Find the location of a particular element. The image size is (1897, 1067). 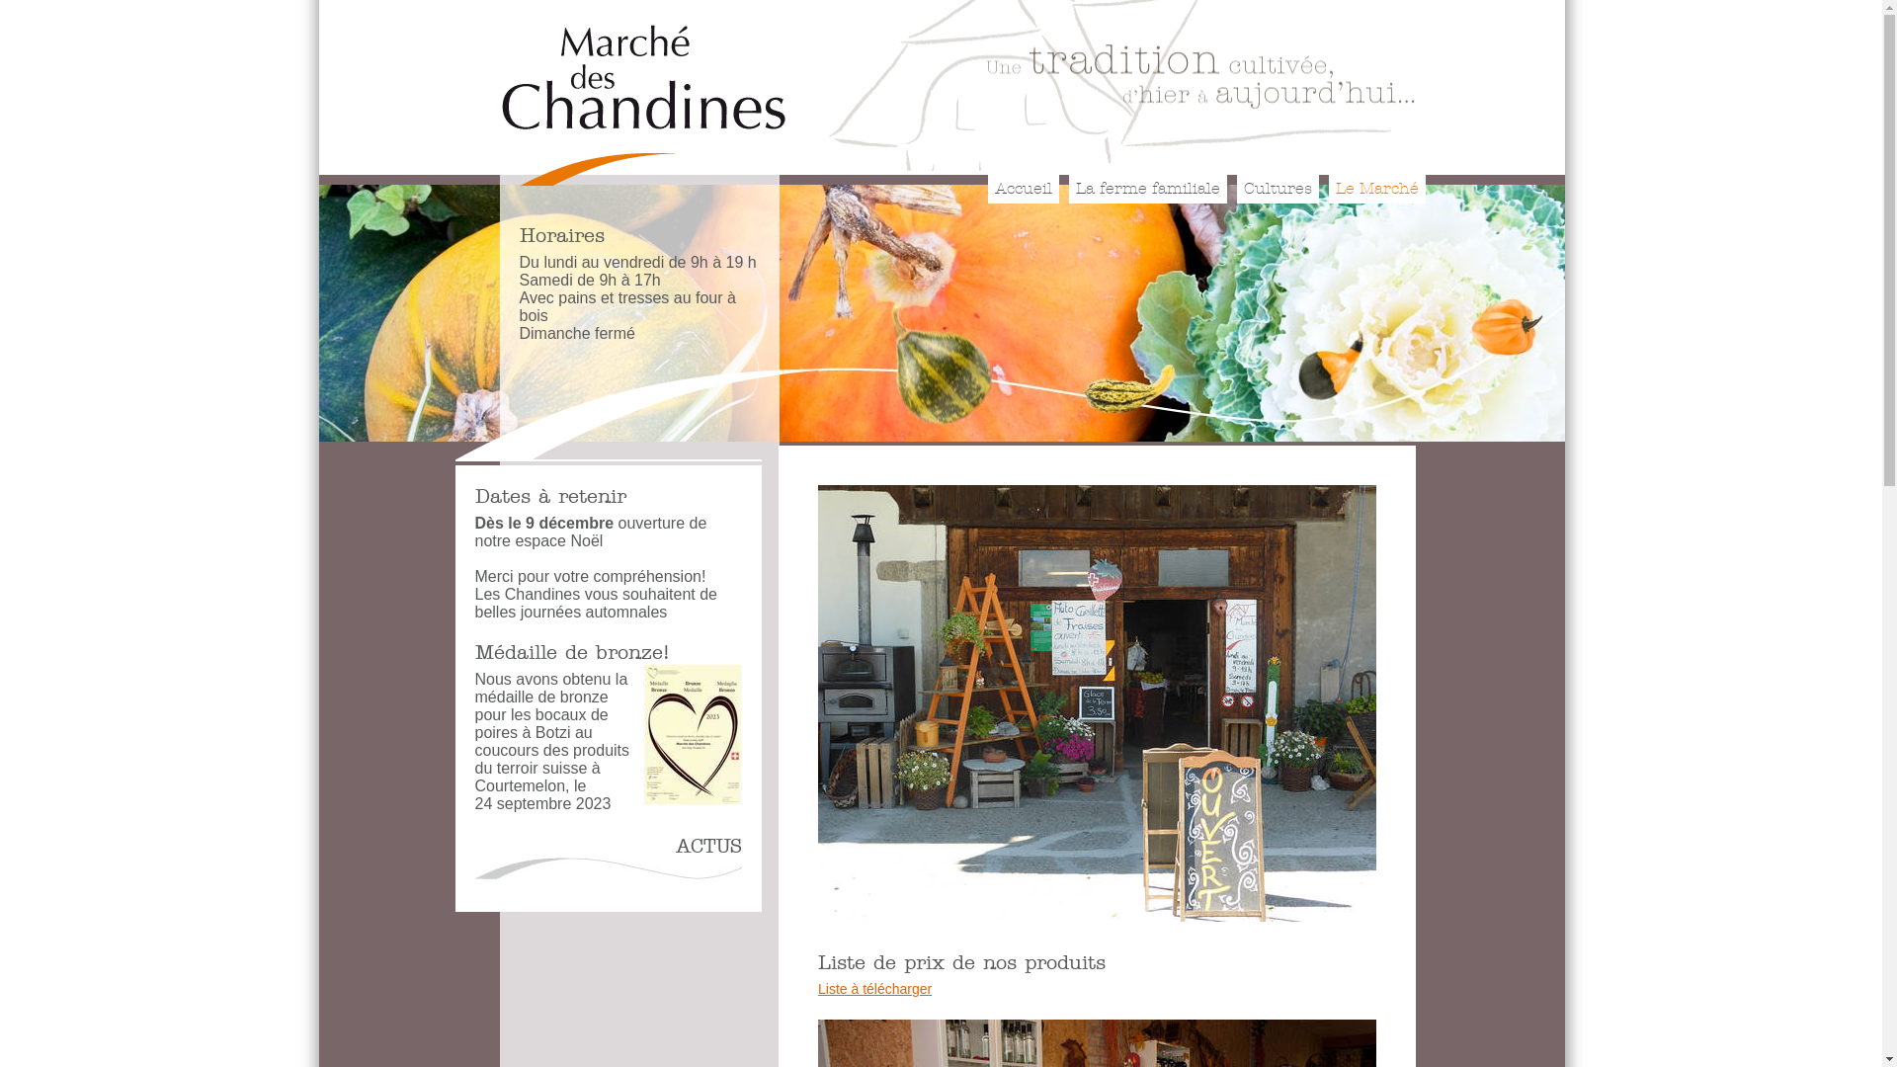

La ferme familiale is located at coordinates (1147, 190).